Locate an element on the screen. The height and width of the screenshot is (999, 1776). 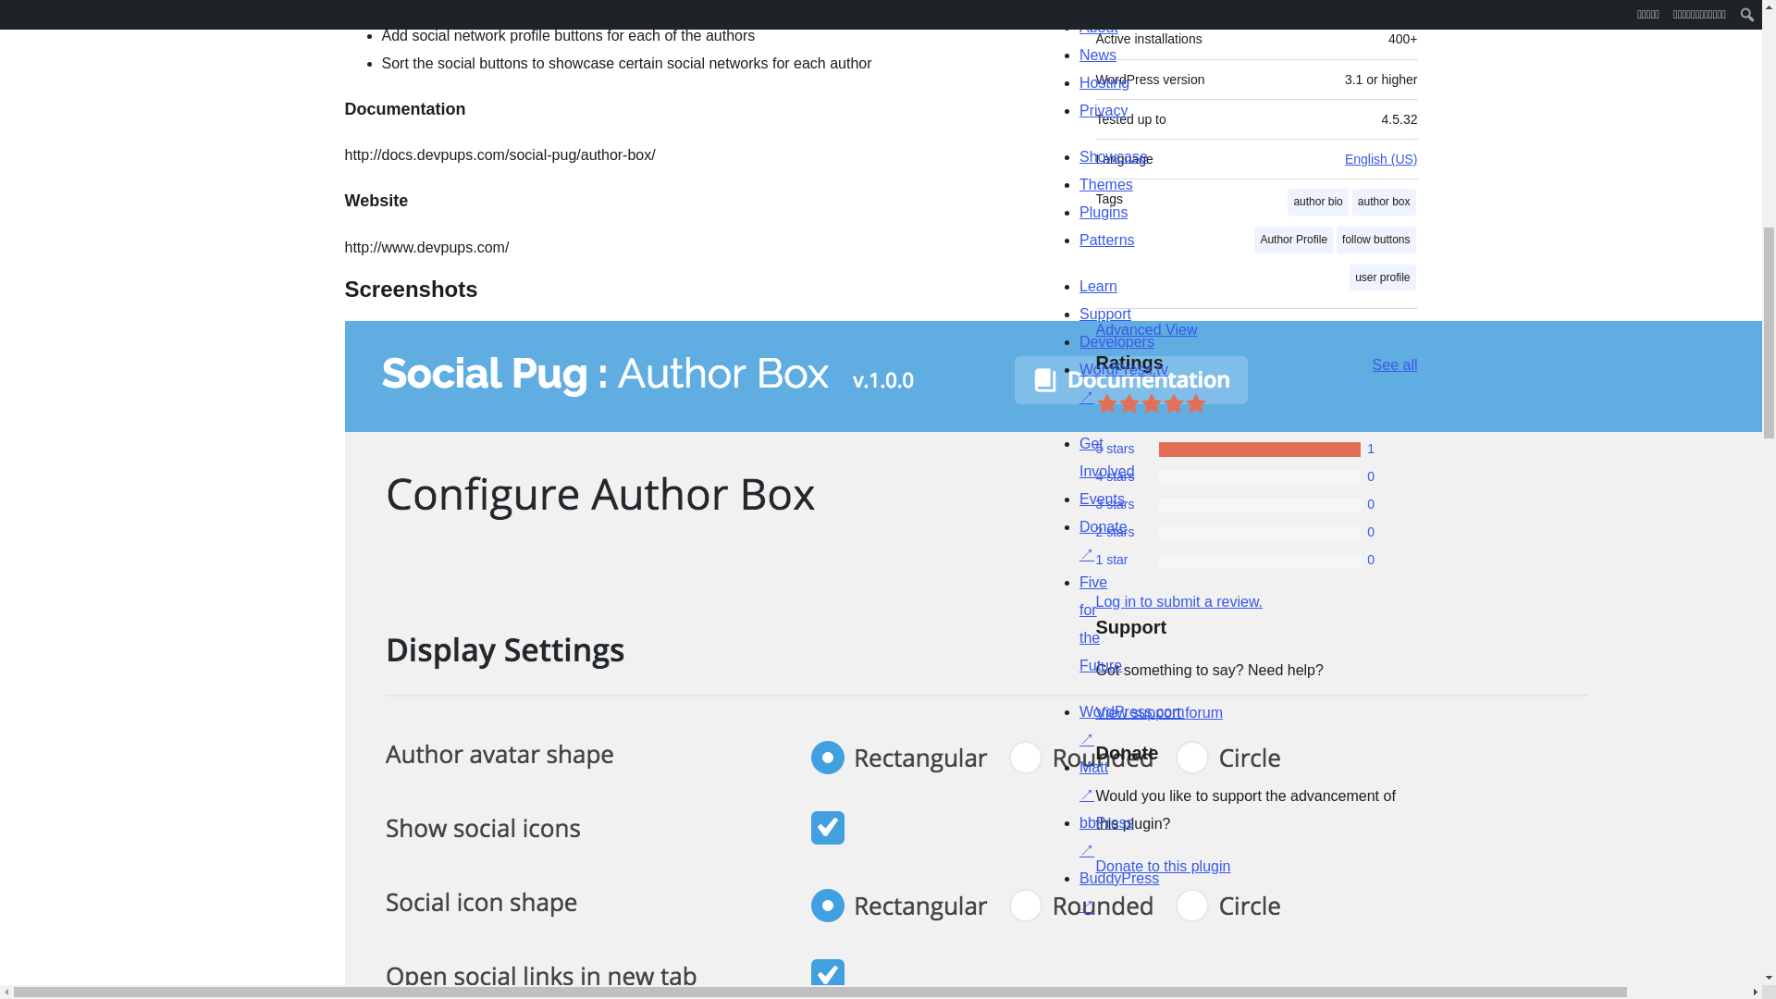
WordPress.org is located at coordinates (1054, 943).